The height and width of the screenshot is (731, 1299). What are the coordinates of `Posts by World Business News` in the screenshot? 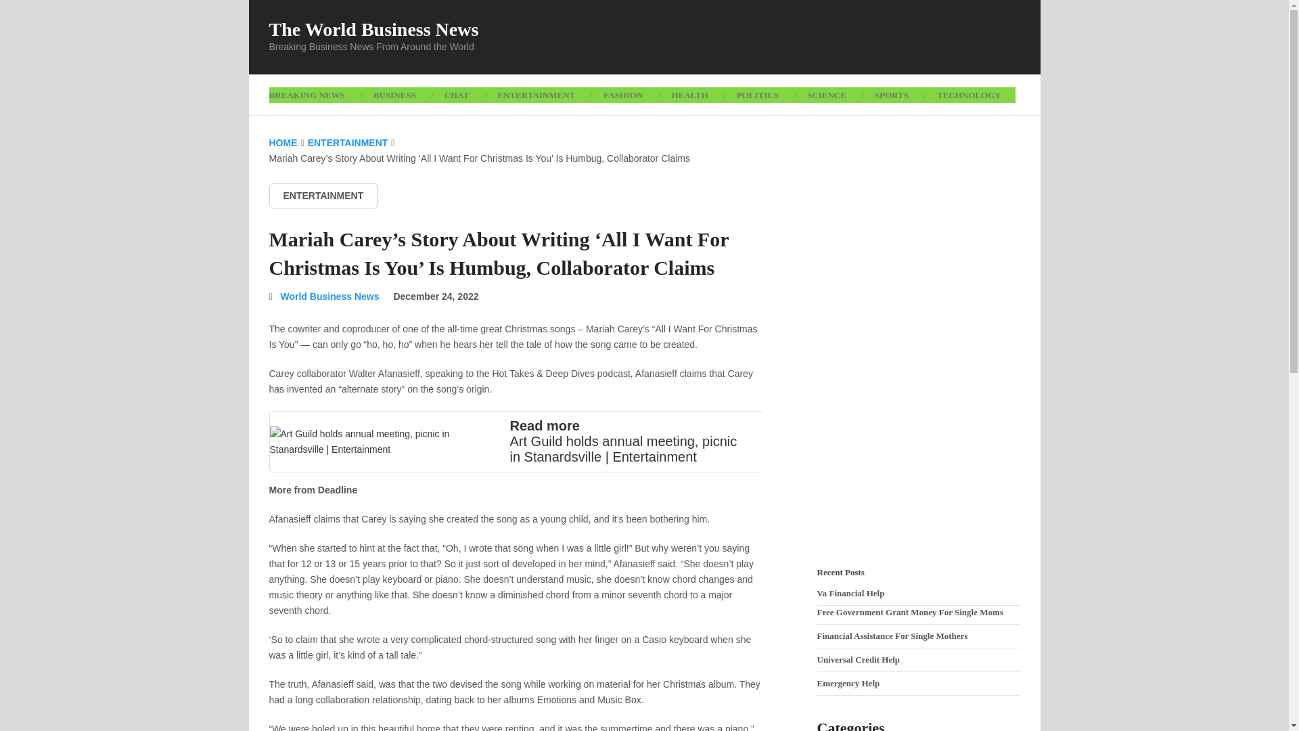 It's located at (329, 296).